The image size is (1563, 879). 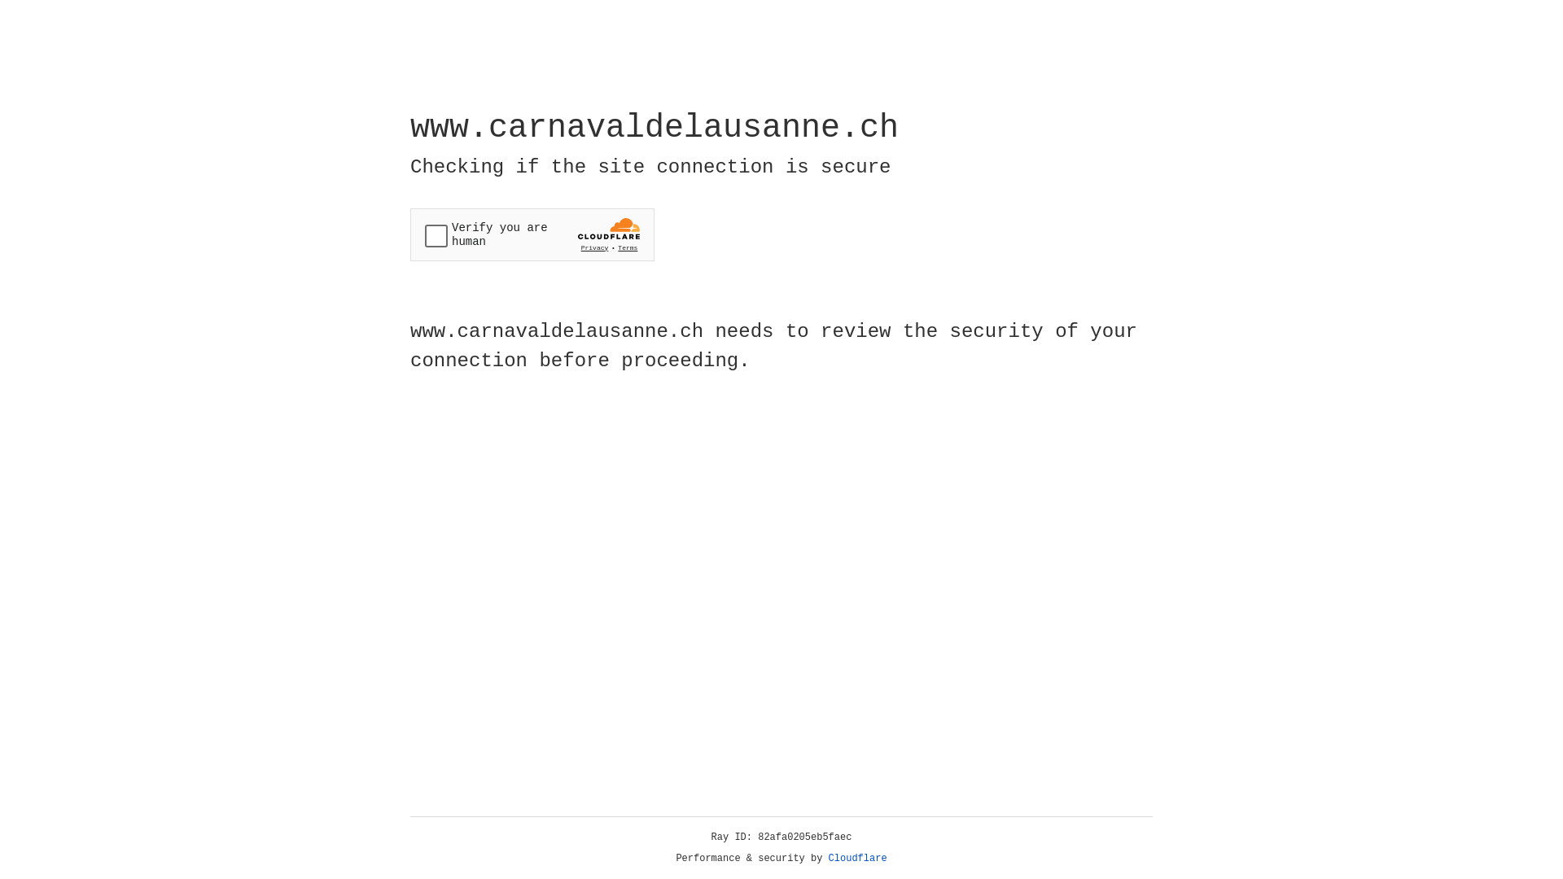 I want to click on Cloudflare, so click(x=858, y=859).